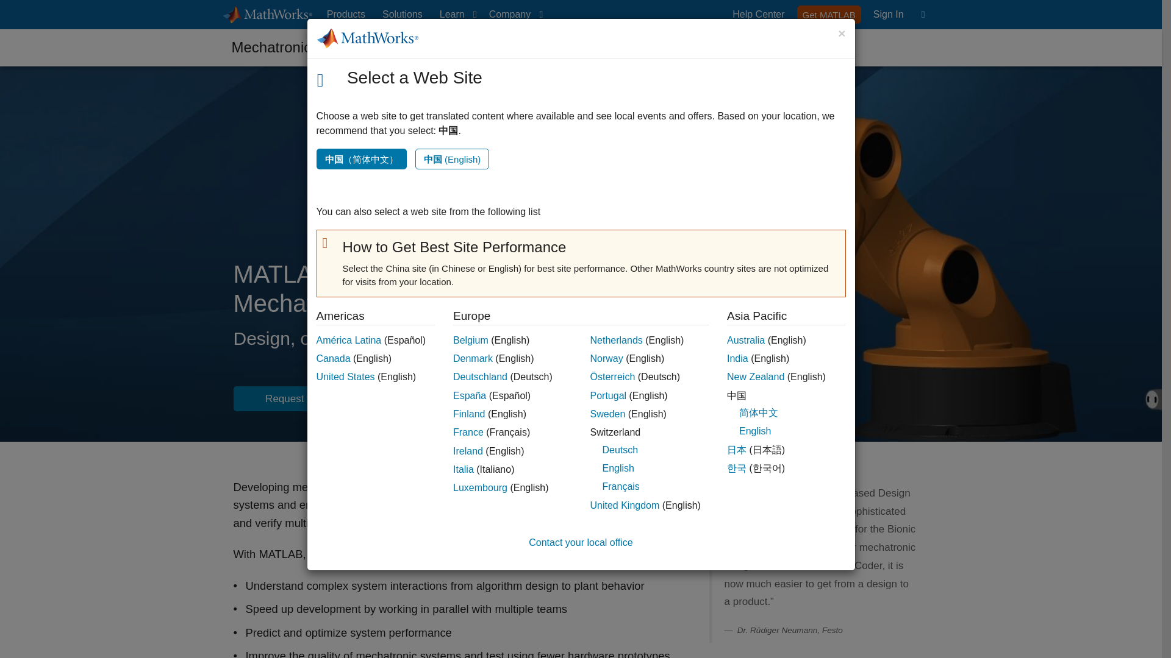 The image size is (1171, 658). I want to click on Learn, so click(455, 15).